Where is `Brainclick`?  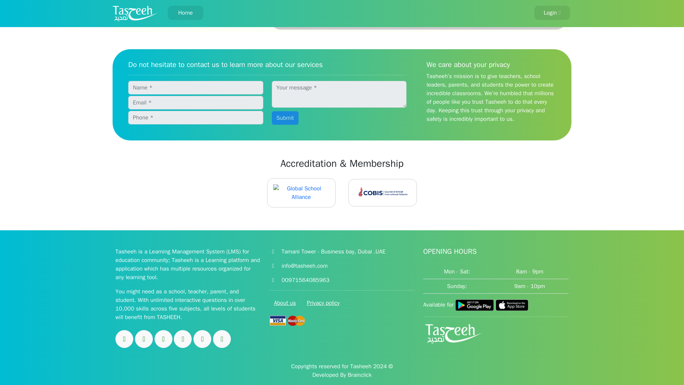
Brainclick is located at coordinates (359, 375).